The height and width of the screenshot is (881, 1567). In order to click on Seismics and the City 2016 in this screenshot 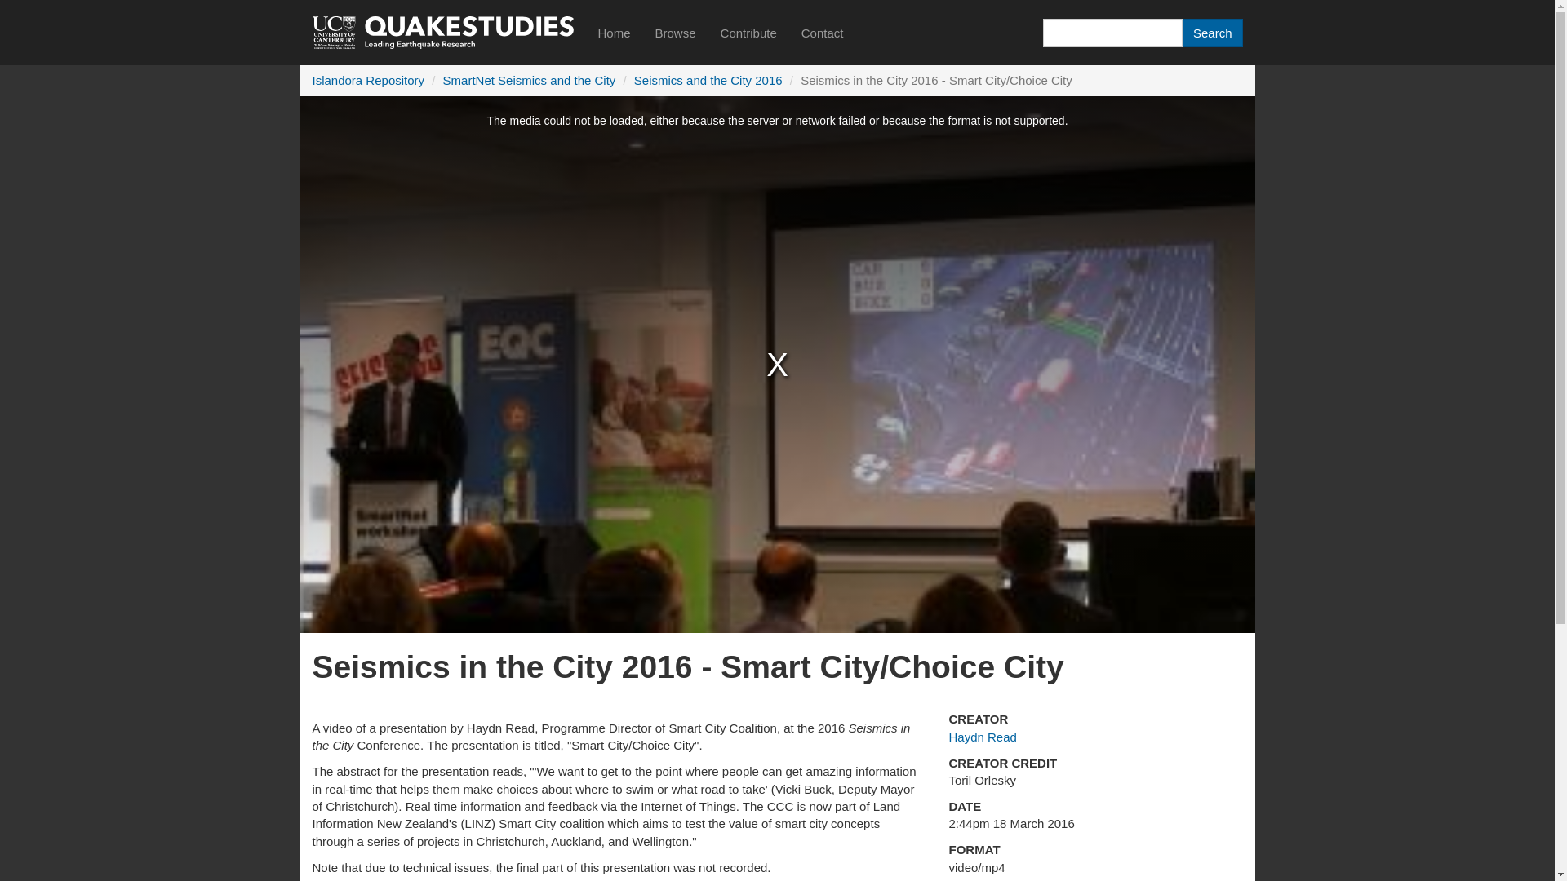, I will do `click(708, 80)`.